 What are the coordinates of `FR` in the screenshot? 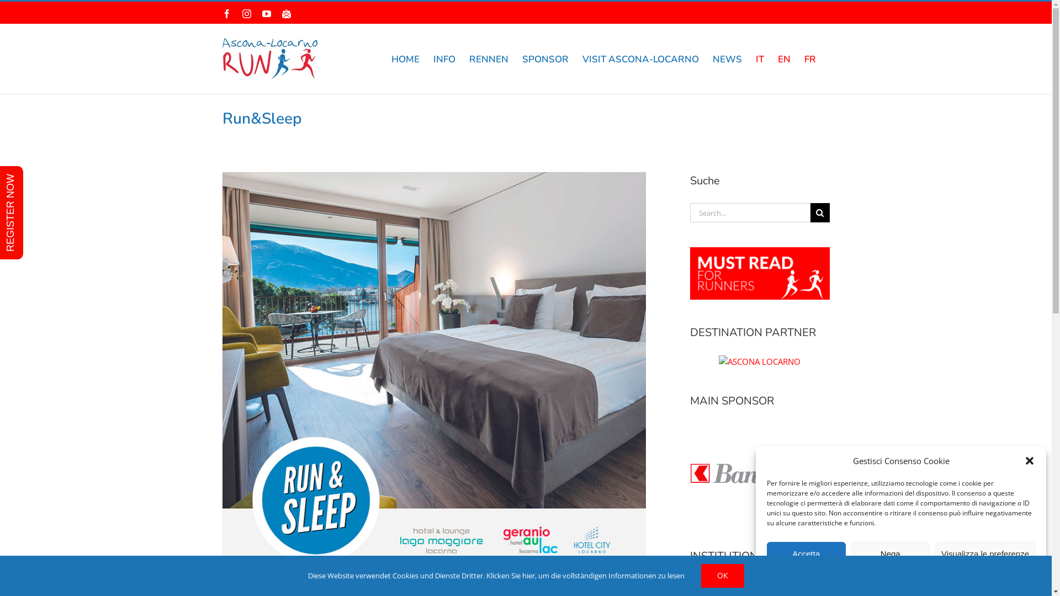 It's located at (809, 59).